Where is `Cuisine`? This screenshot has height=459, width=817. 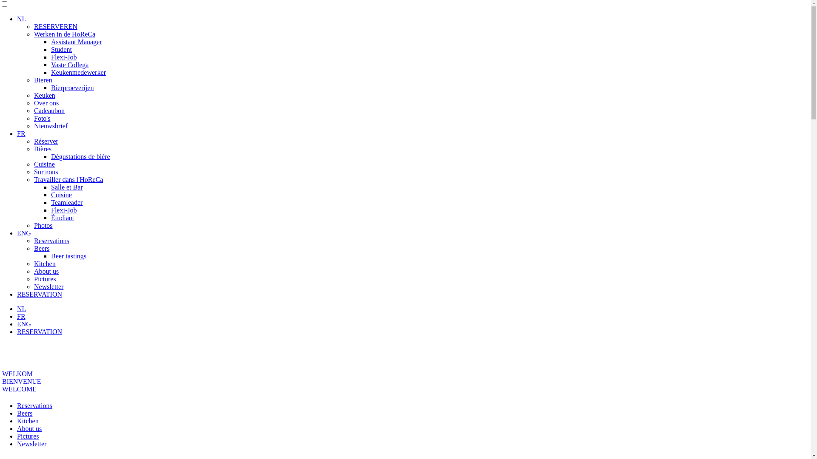
Cuisine is located at coordinates (61, 195).